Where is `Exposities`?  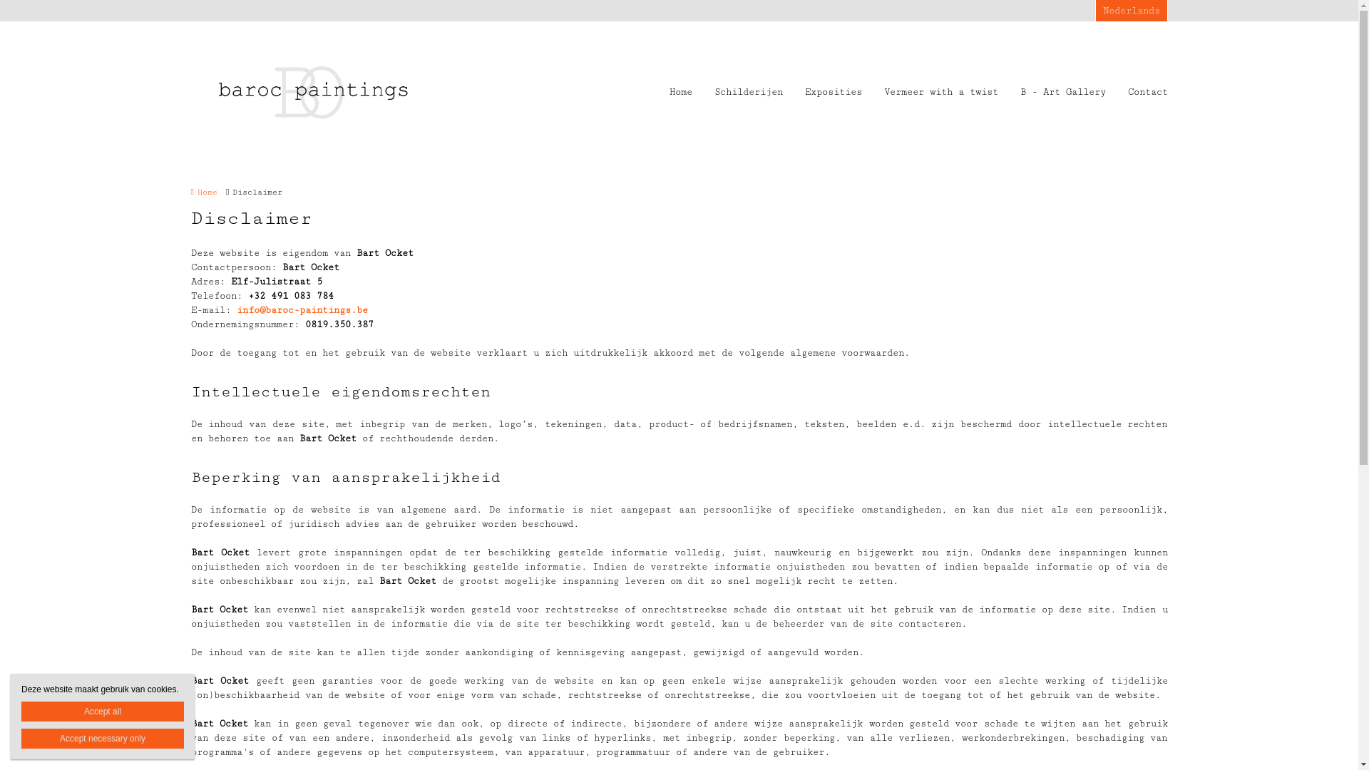 Exposities is located at coordinates (833, 93).